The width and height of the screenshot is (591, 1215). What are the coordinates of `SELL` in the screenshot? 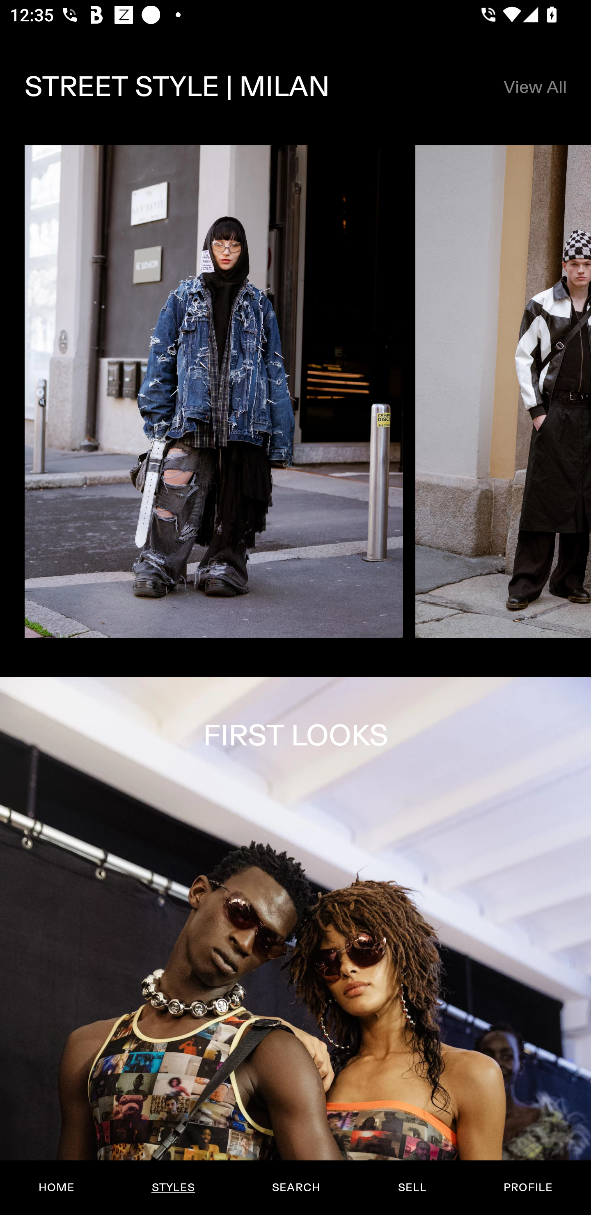 It's located at (412, 1187).